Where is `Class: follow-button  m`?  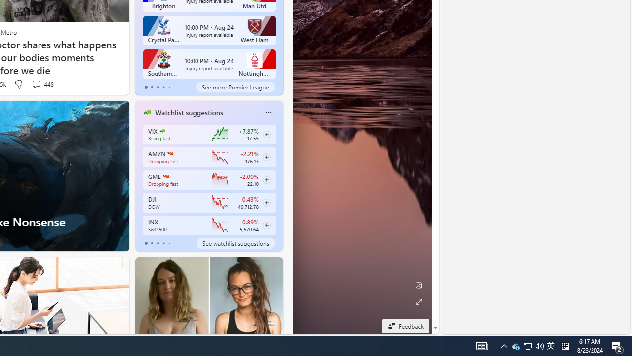
Class: follow-button  m is located at coordinates (266, 225).